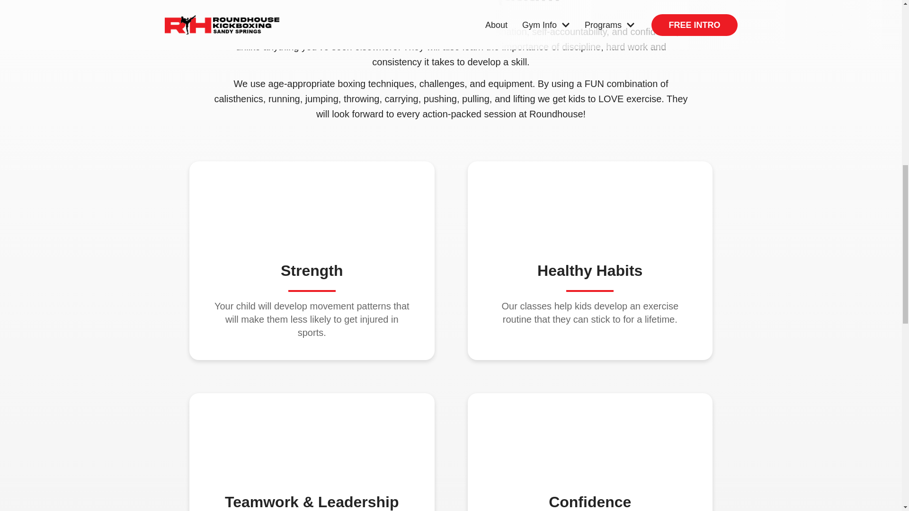  I want to click on Kids Program 5, so click(590, 434).